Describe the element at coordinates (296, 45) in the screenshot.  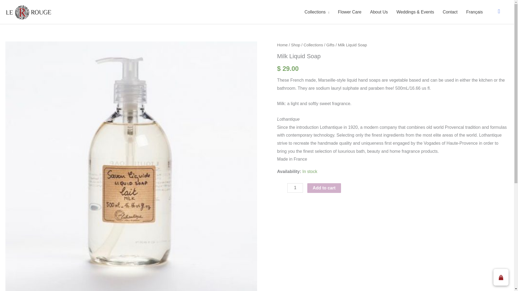
I see `Shop` at that location.